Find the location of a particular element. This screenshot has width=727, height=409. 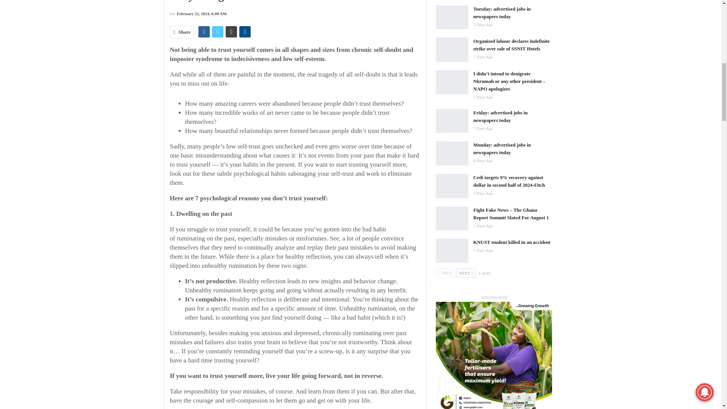

Tuesday: advertised jobs in newspapers today is located at coordinates (452, 17).